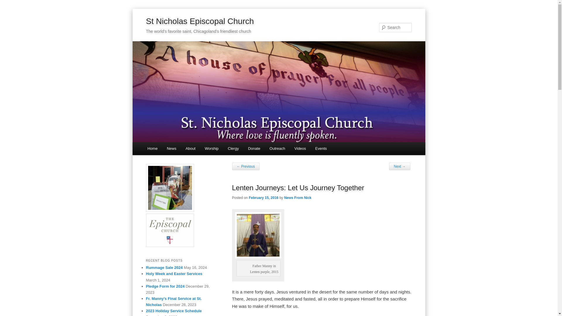 The width and height of the screenshot is (562, 316). What do you see at coordinates (211, 149) in the screenshot?
I see `Worship` at bounding box center [211, 149].